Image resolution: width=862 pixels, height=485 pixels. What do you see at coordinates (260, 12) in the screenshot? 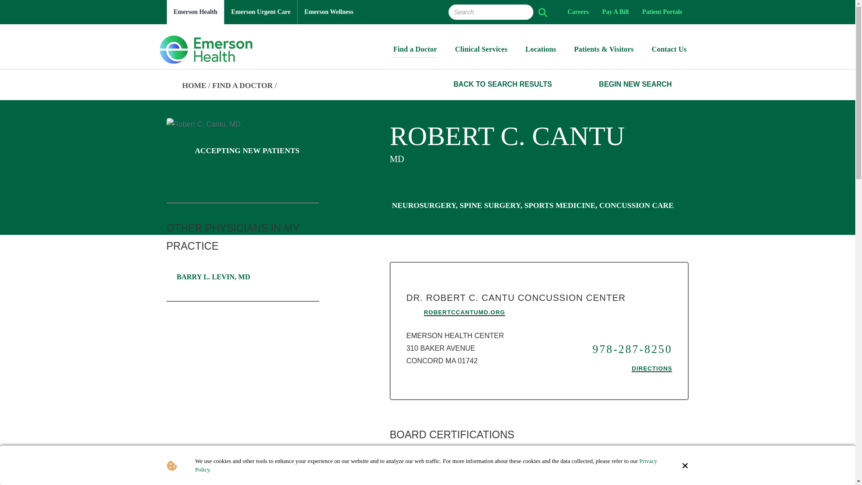
I see `Emerson Urgent Care` at bounding box center [260, 12].